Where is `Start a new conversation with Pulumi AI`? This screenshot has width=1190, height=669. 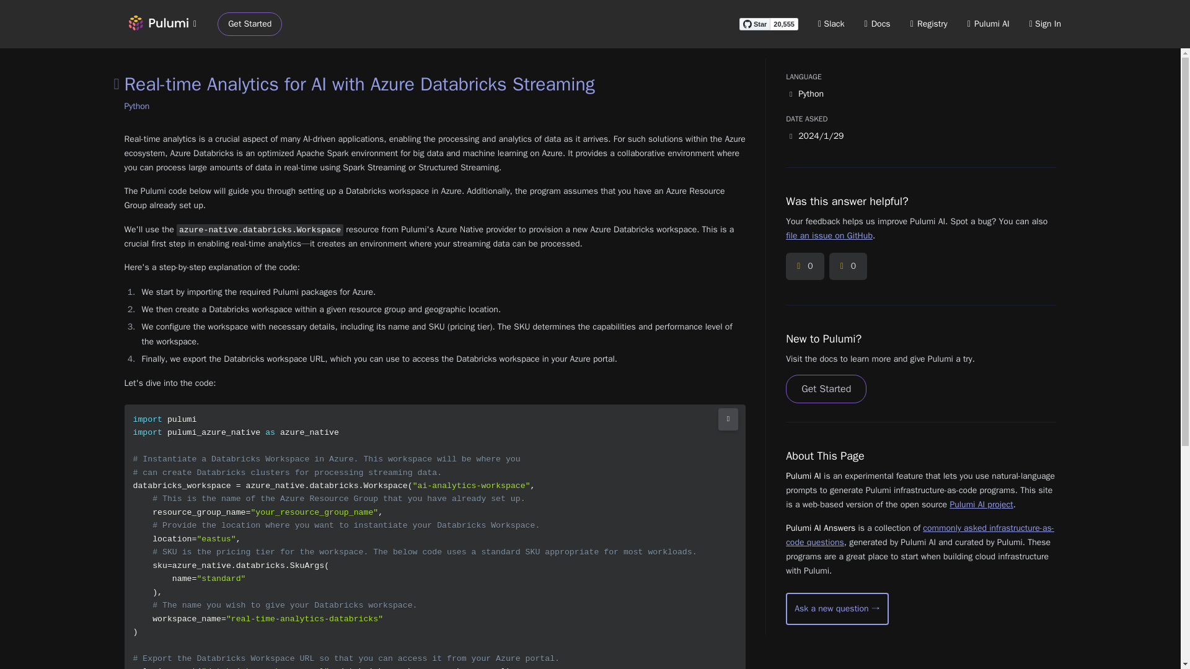 Start a new conversation with Pulumi AI is located at coordinates (837, 608).